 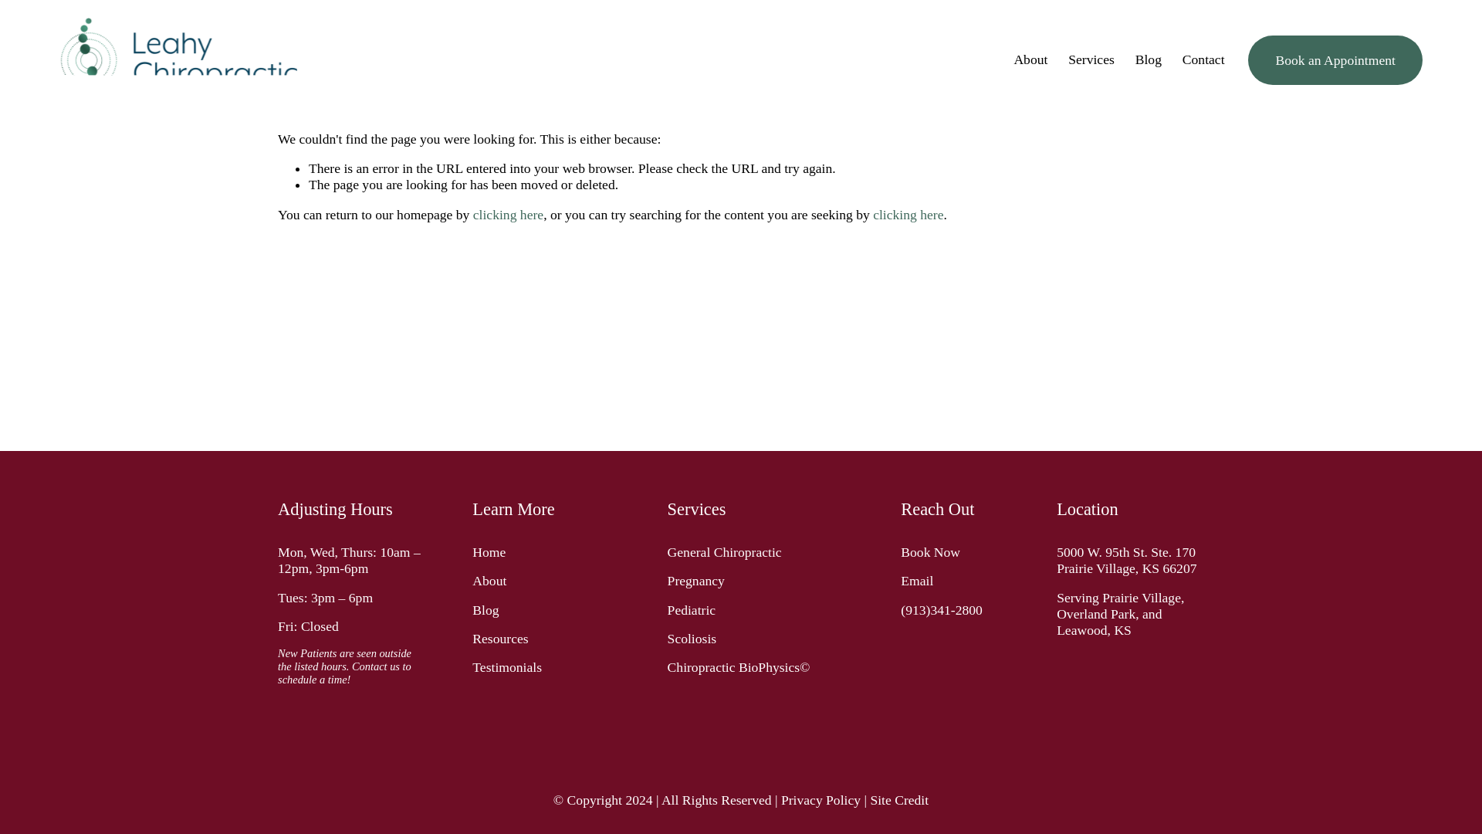 I want to click on Services, so click(x=1091, y=60).